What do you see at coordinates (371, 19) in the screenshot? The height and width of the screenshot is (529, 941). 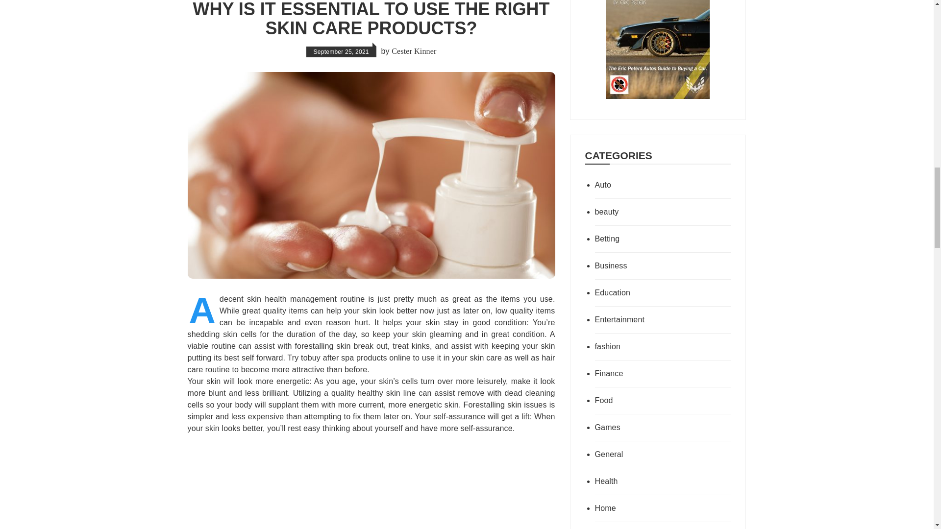 I see `WHY IS IT ESSENTIAL TO USE THE RIGHT SKIN CARE PRODUCTS?` at bounding box center [371, 19].